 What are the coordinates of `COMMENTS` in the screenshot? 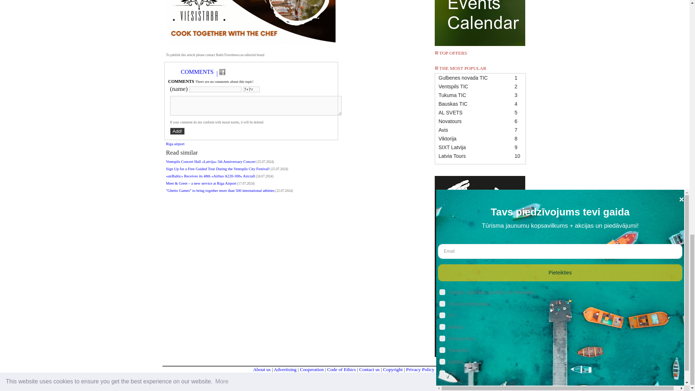 It's located at (197, 72).